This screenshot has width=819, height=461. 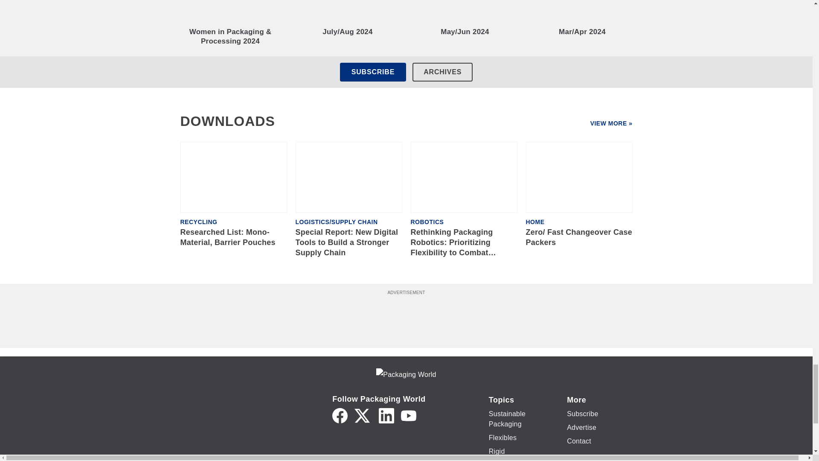 What do you see at coordinates (409, 416) in the screenshot?
I see `YouTube icon` at bounding box center [409, 416].